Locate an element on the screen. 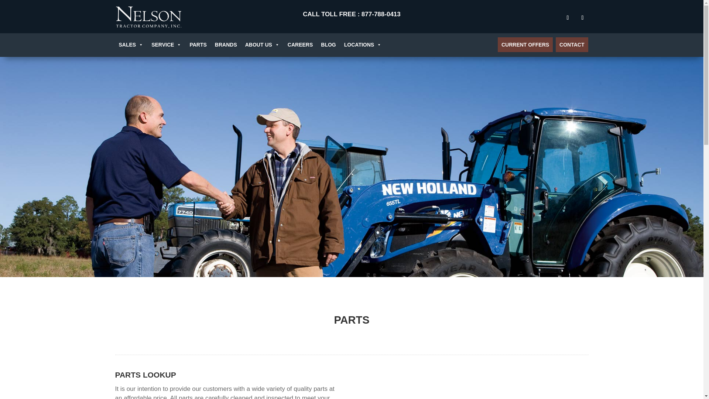 The image size is (709, 399). Follow on Facebook is located at coordinates (567, 18).